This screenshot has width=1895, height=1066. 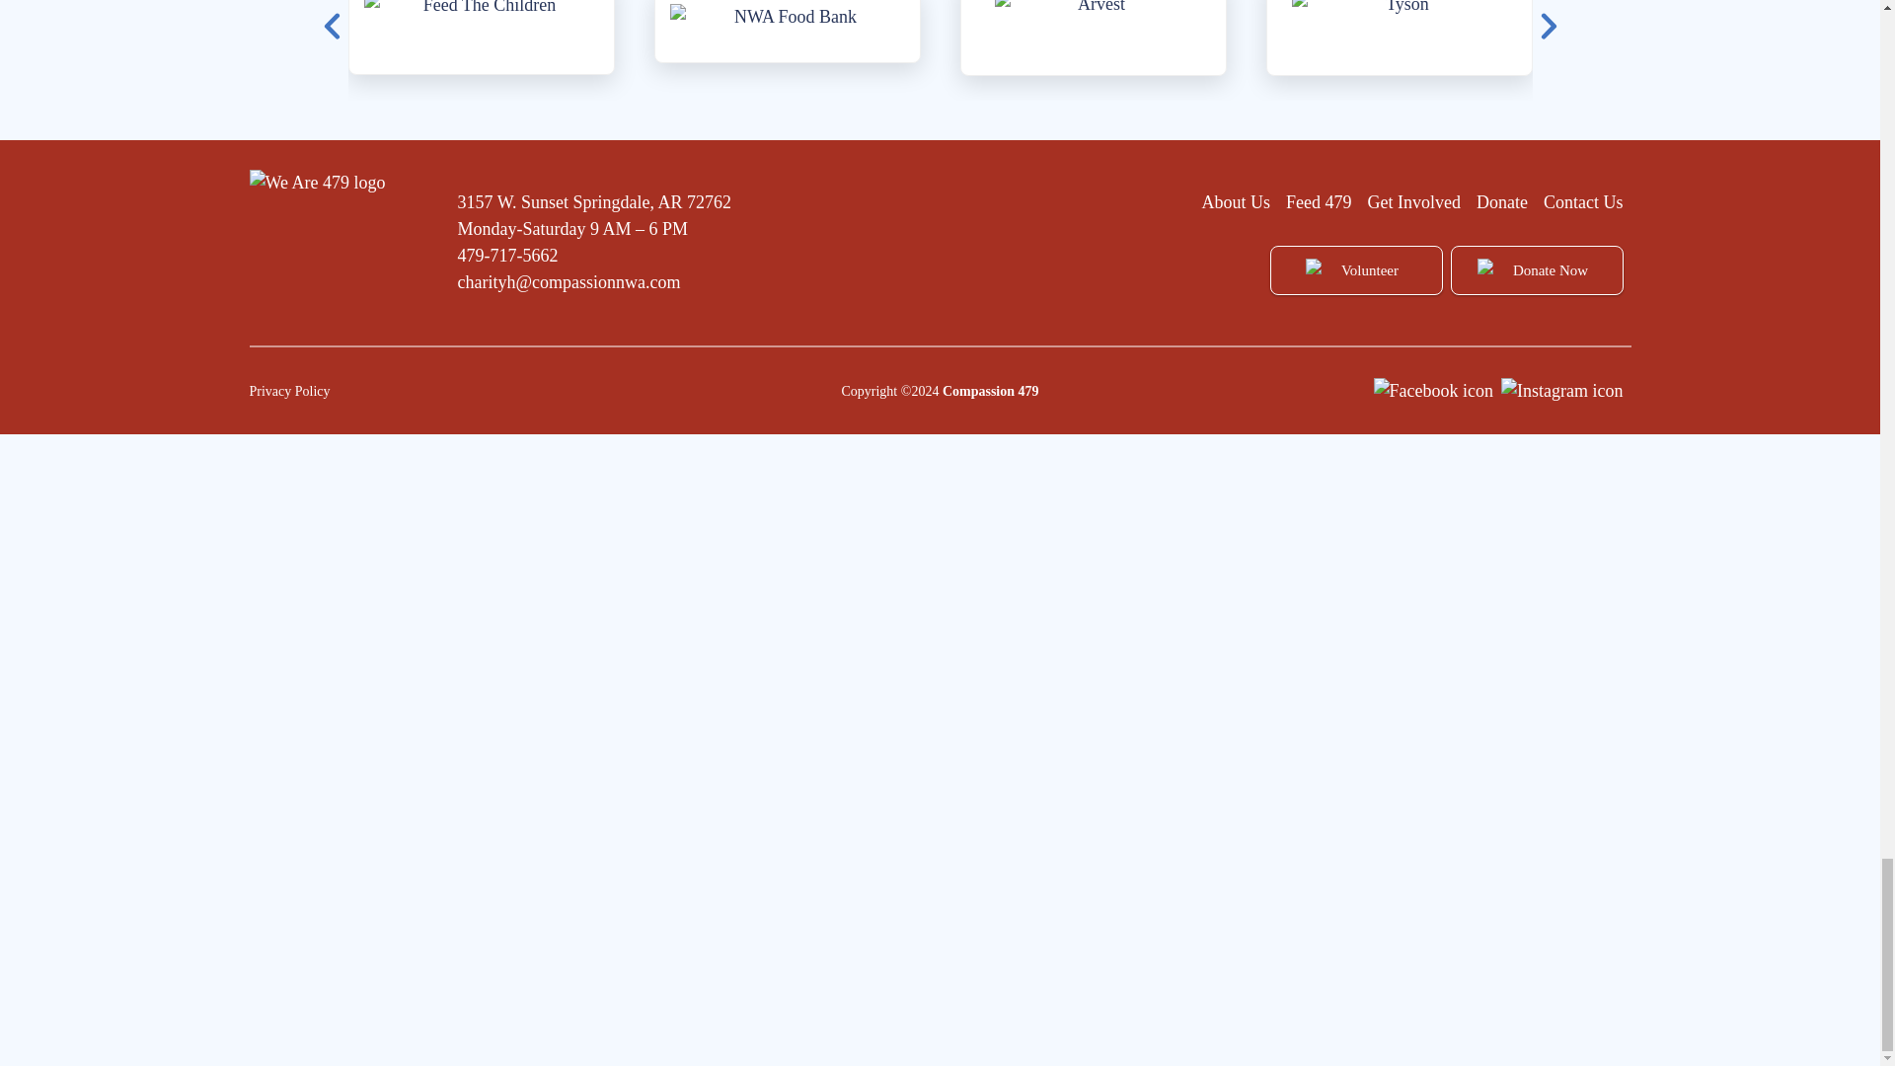 I want to click on Visit Instagram, so click(x=1561, y=389).